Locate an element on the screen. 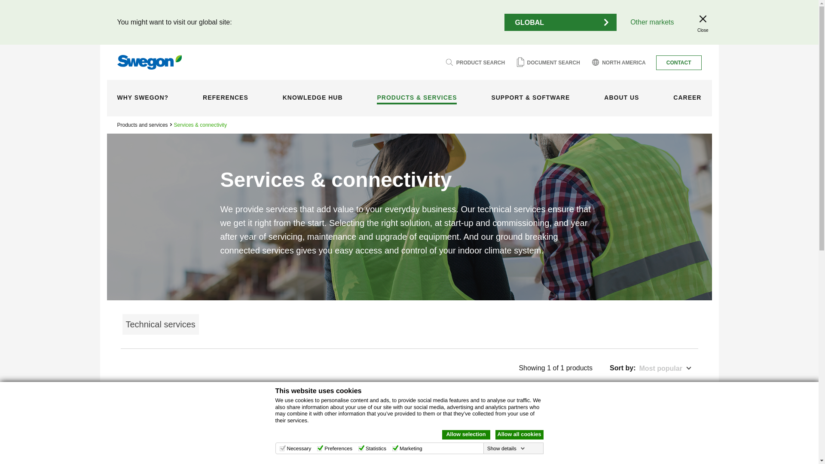 Image resolution: width=825 pixels, height=464 pixels. Allow selection is located at coordinates (466, 435).